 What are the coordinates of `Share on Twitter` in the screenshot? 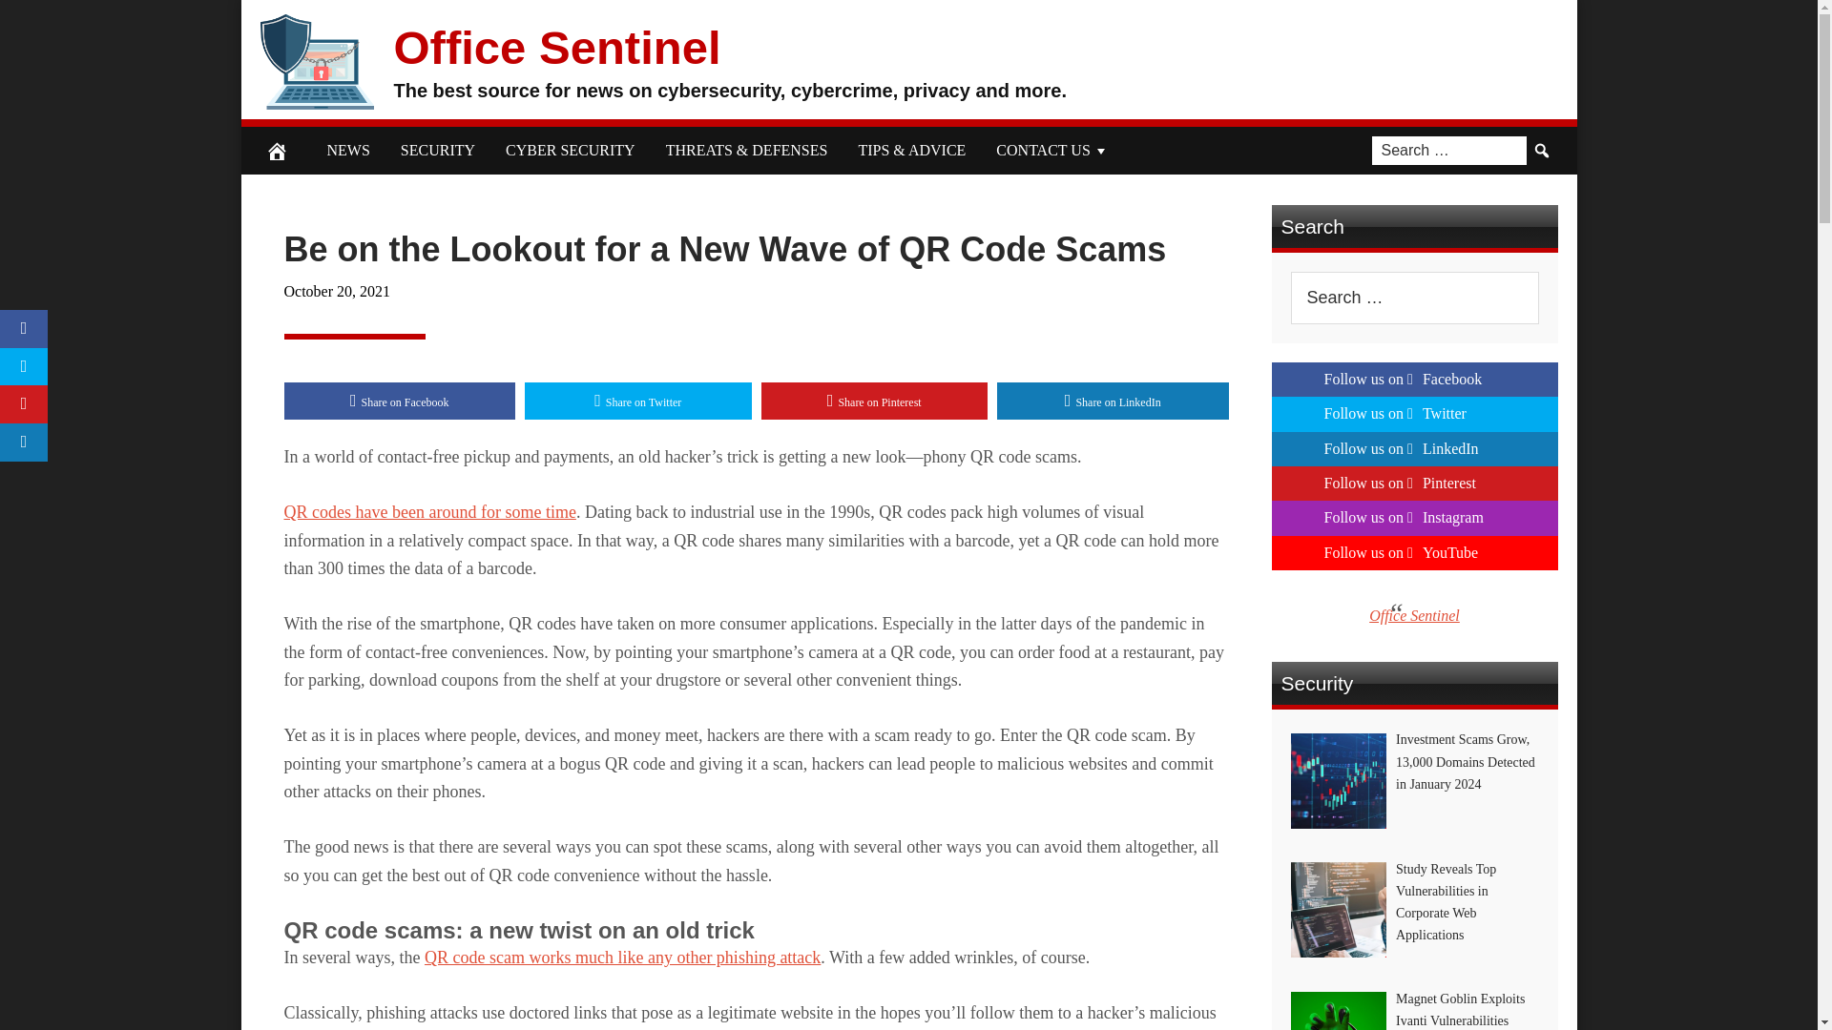 It's located at (637, 401).